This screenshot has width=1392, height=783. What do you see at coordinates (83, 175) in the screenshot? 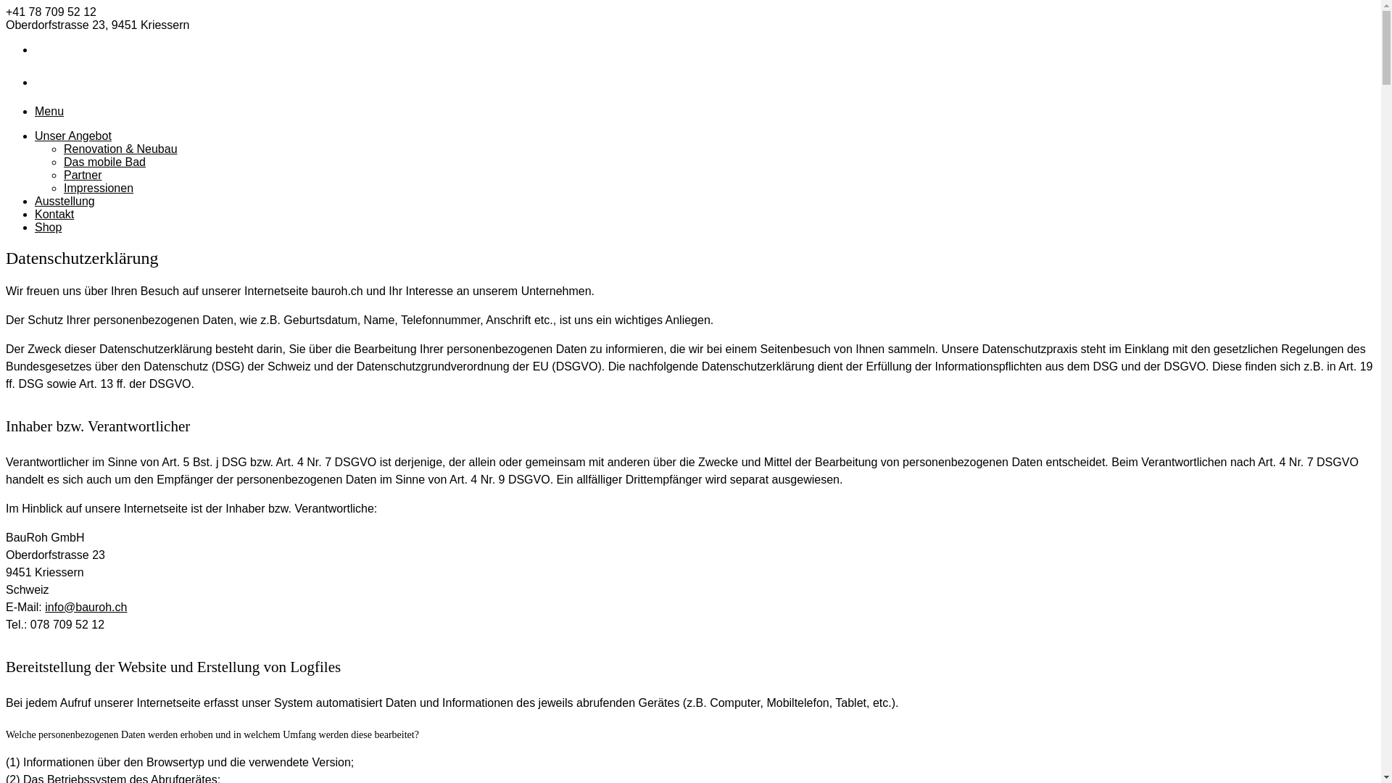
I see `Partner` at bounding box center [83, 175].